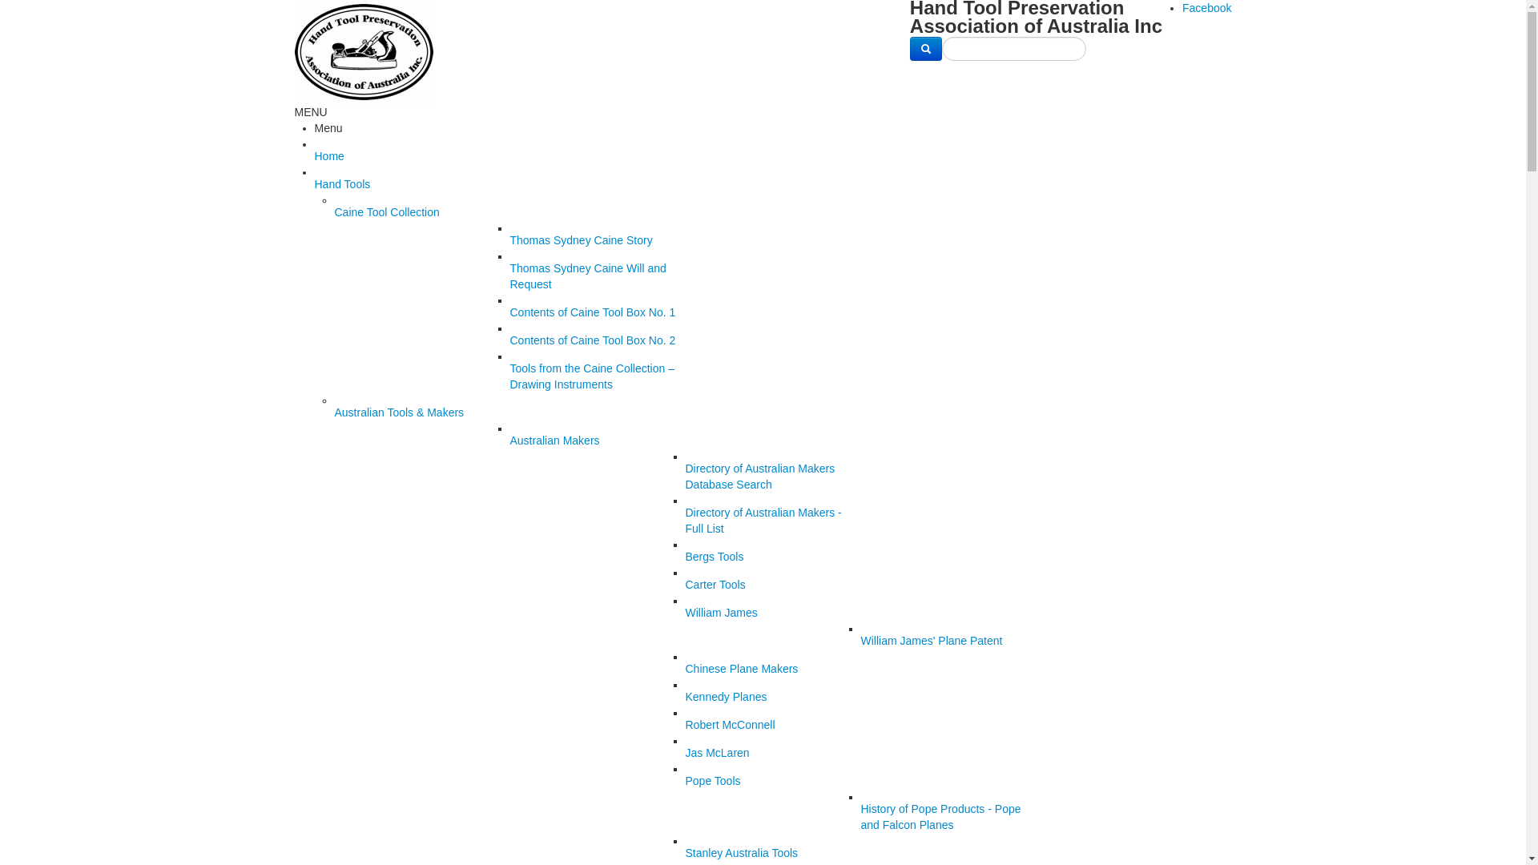 This screenshot has height=865, width=1538. I want to click on Stanley Australia Tools, so click(774, 855).